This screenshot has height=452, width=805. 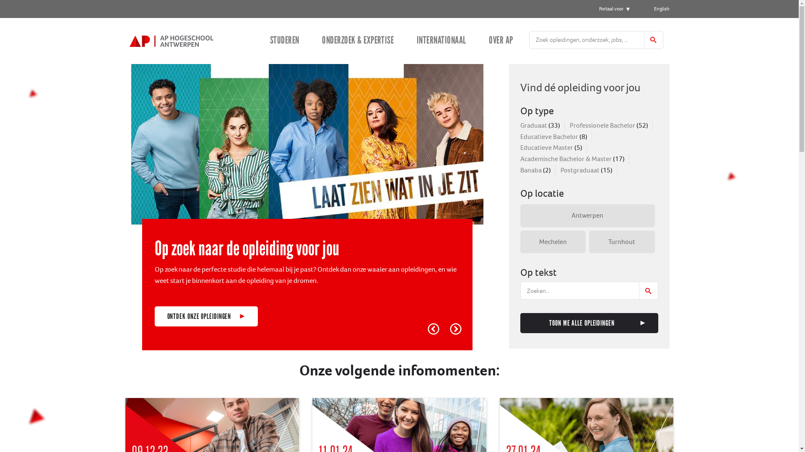 What do you see at coordinates (501, 41) in the screenshot?
I see `OVER AP` at bounding box center [501, 41].